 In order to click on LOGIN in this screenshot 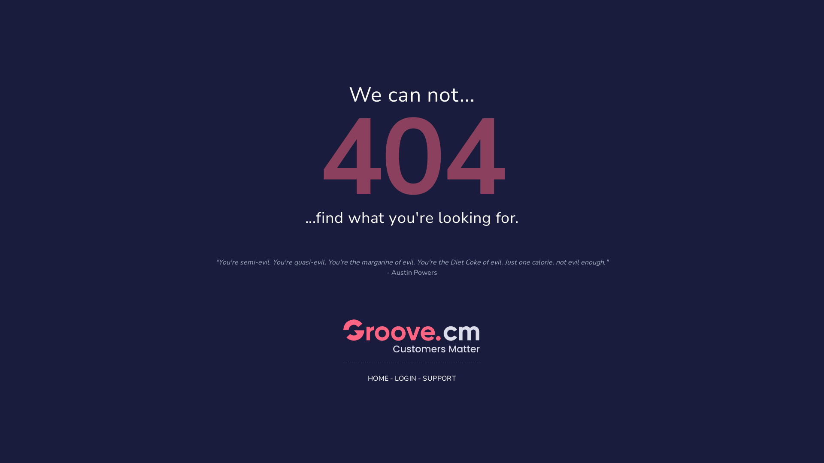, I will do `click(406, 378)`.